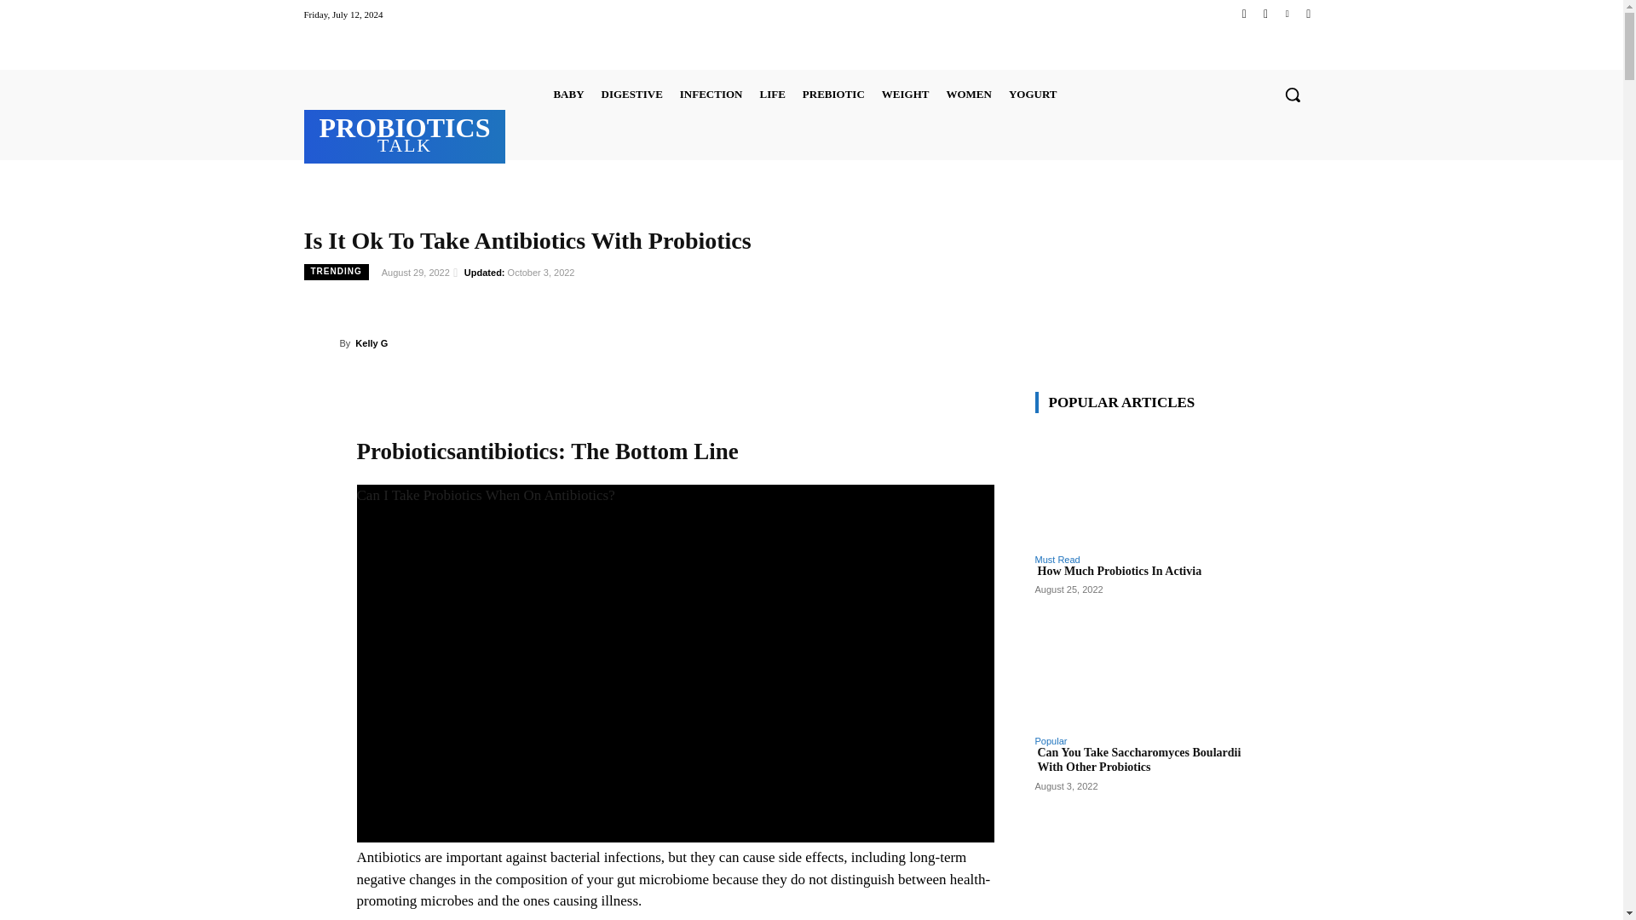 This screenshot has height=920, width=1636. What do you see at coordinates (1264, 14) in the screenshot?
I see `Instagram` at bounding box center [1264, 14].